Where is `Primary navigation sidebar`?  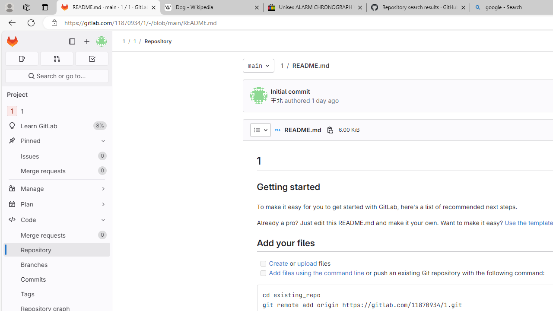 Primary navigation sidebar is located at coordinates (72, 41).